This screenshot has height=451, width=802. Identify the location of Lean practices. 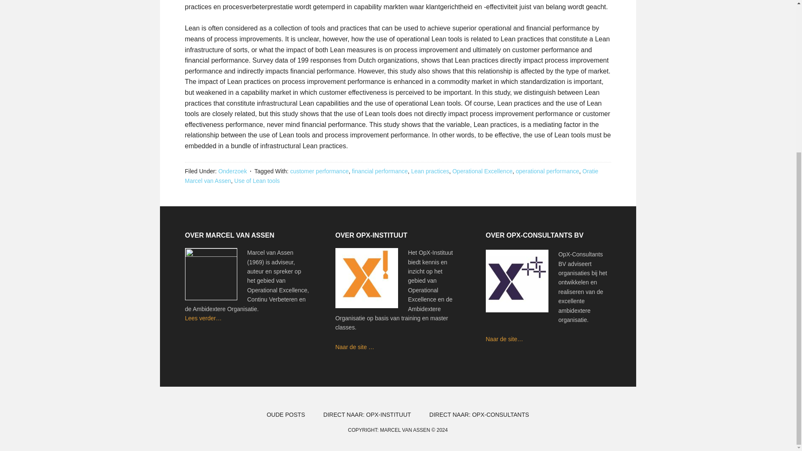
(430, 171).